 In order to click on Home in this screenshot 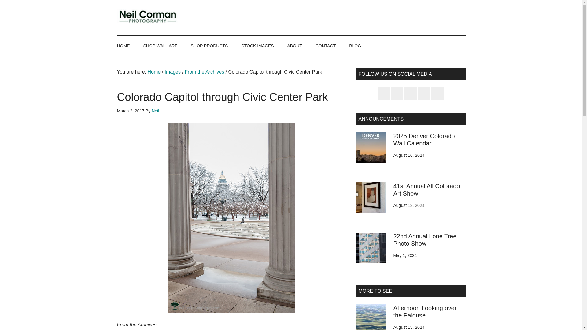, I will do `click(153, 71)`.